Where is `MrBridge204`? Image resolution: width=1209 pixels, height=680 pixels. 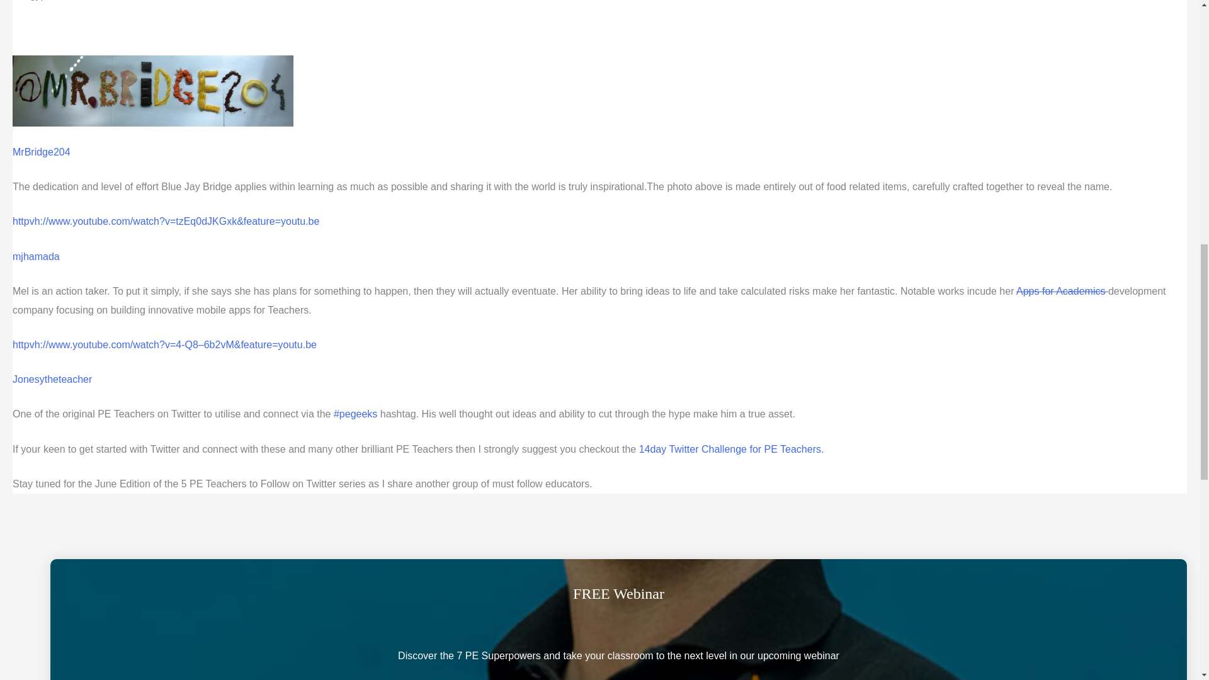 MrBridge204 is located at coordinates (41, 152).